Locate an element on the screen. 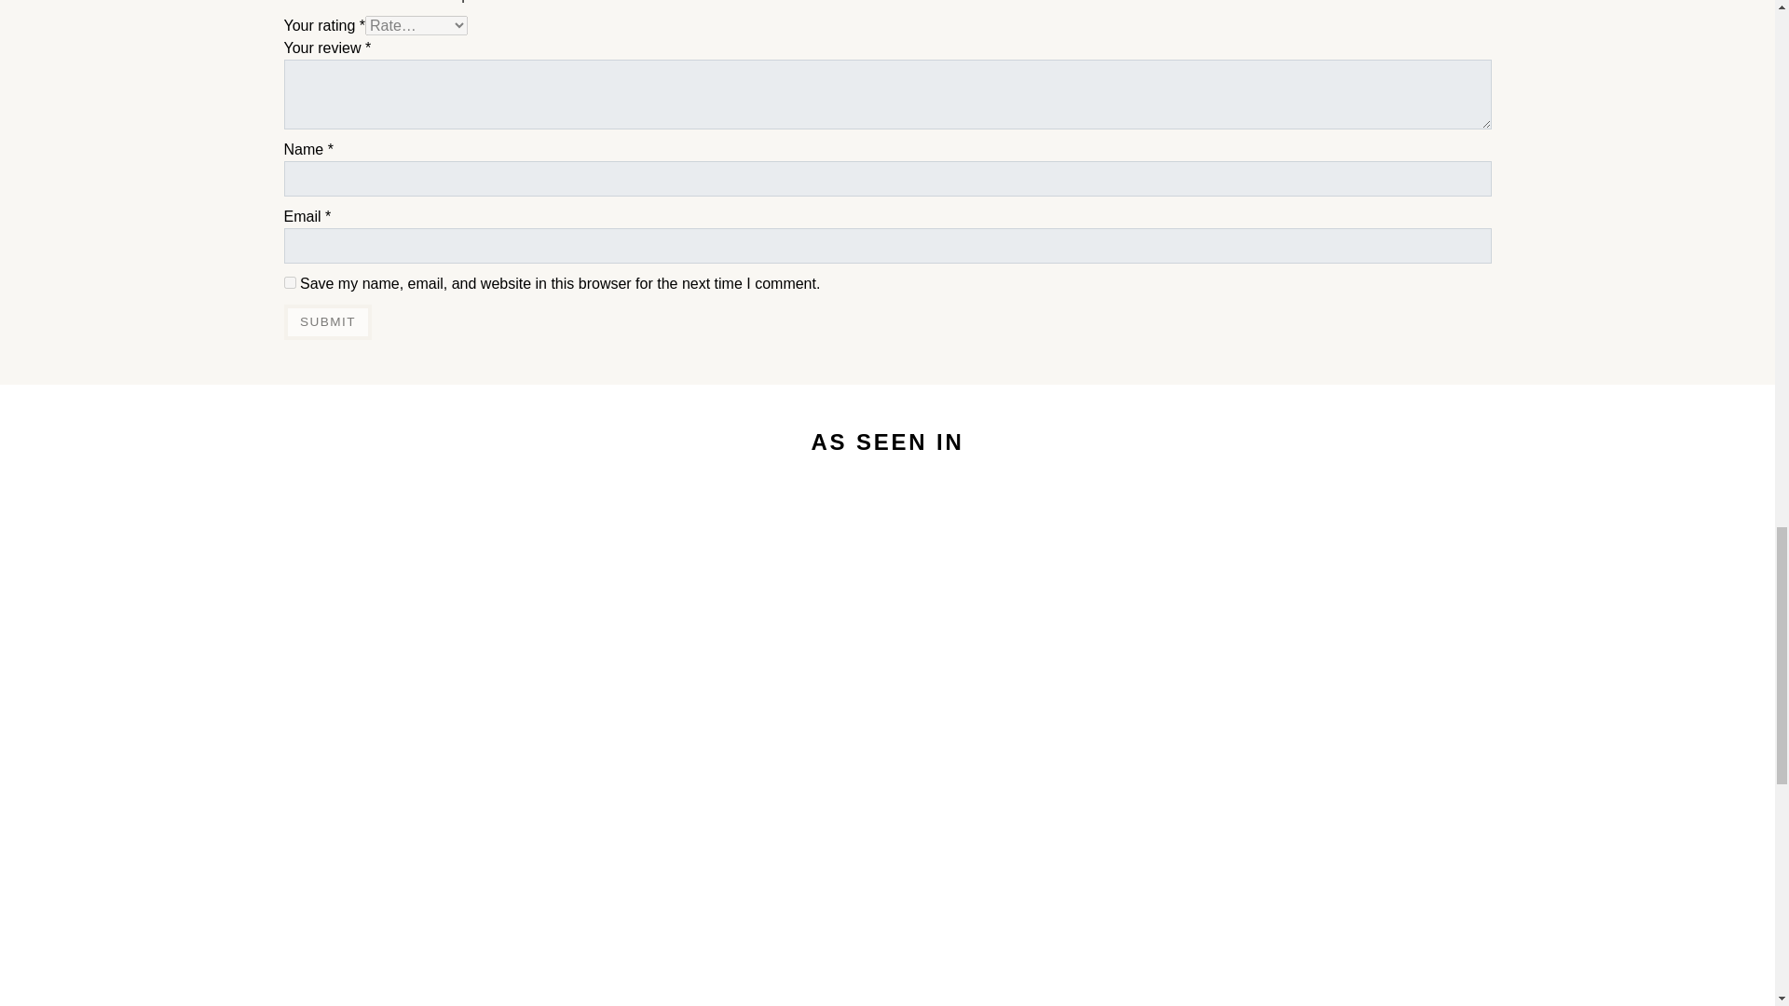  yes is located at coordinates (289, 282).